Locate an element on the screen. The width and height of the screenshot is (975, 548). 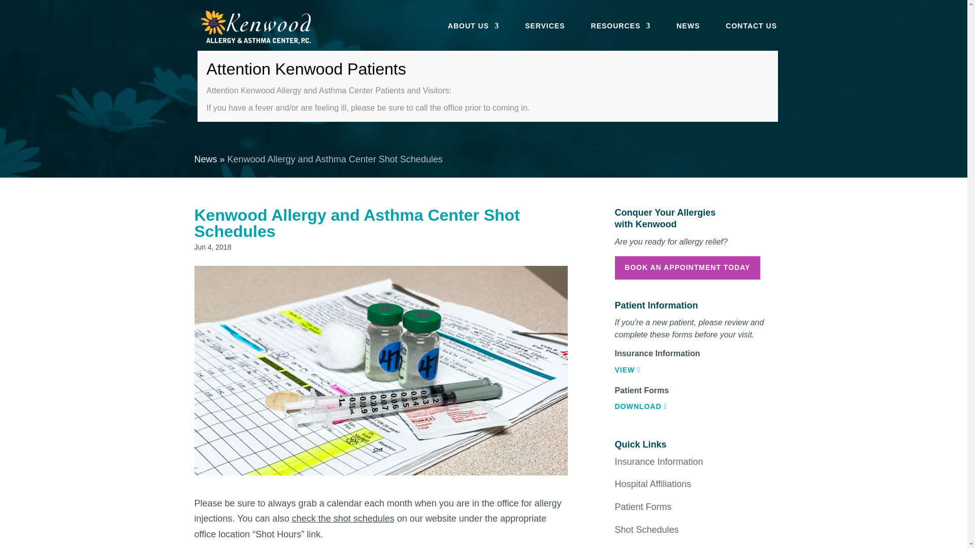
Insurance Information is located at coordinates (658, 462).